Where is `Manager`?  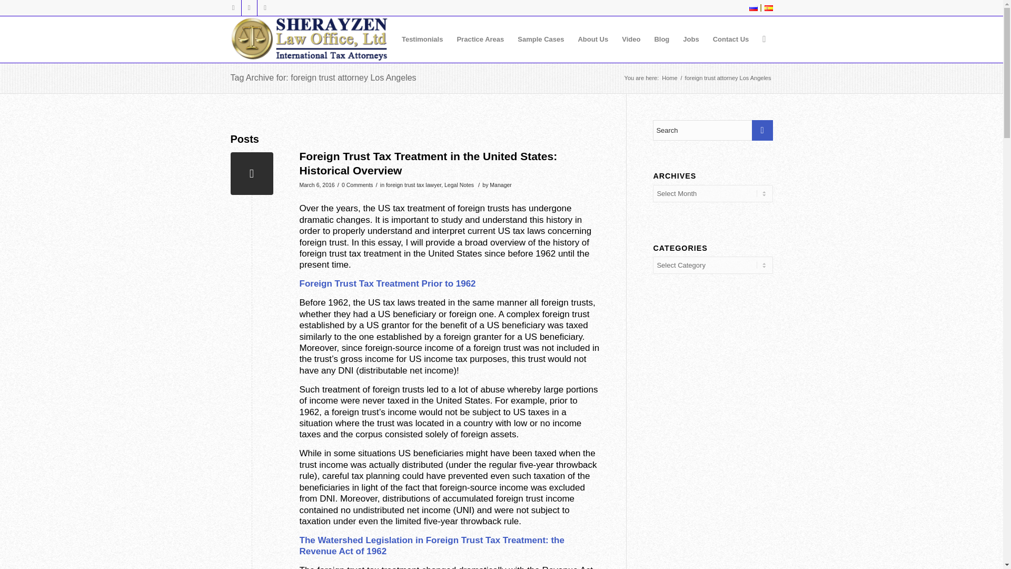 Manager is located at coordinates (500, 184).